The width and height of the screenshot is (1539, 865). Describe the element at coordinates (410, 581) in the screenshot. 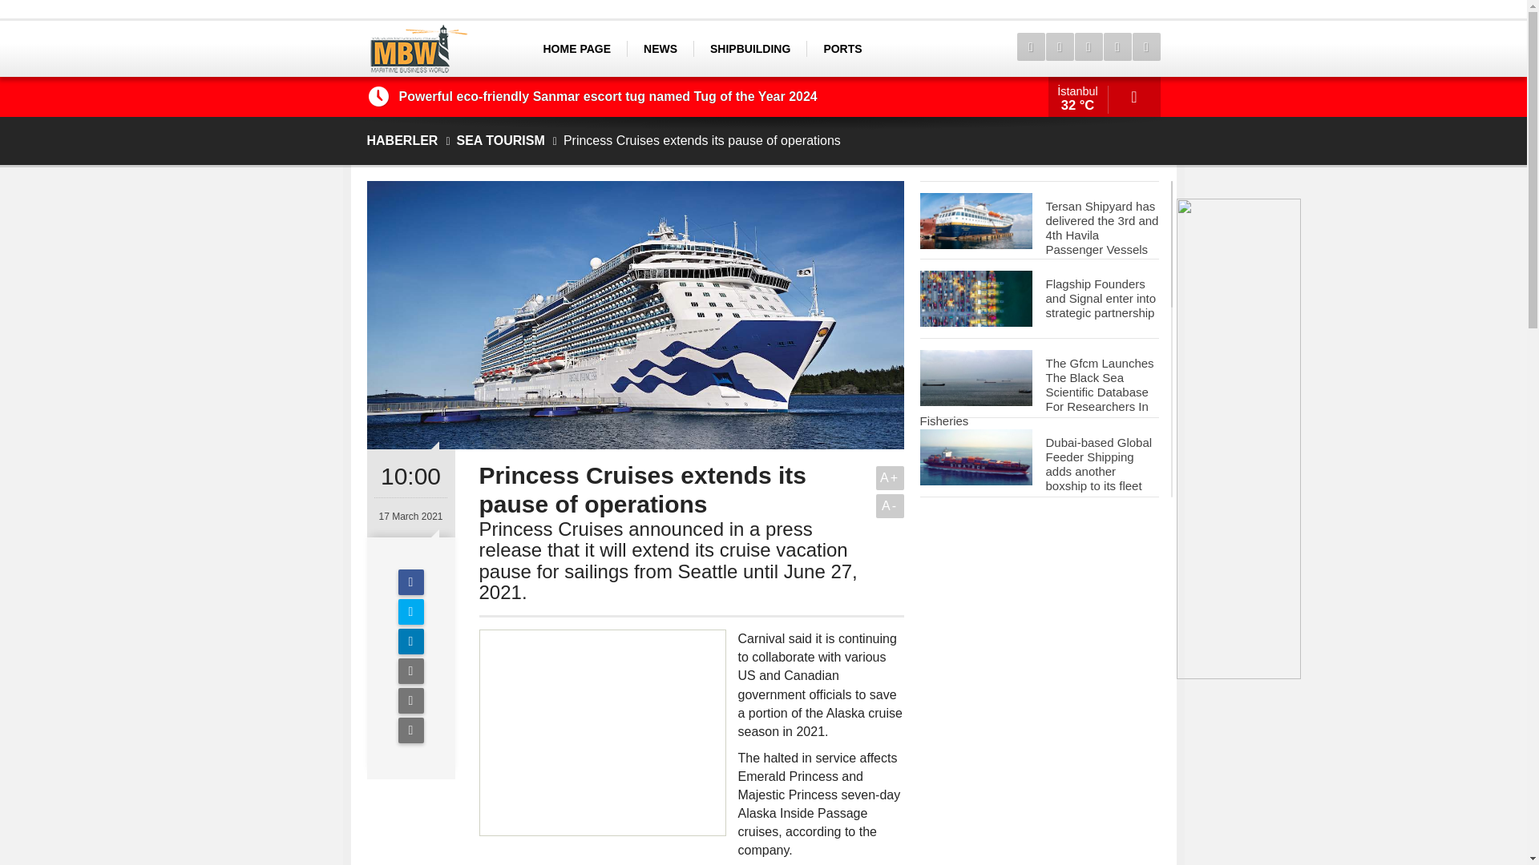

I see `Facebook` at that location.